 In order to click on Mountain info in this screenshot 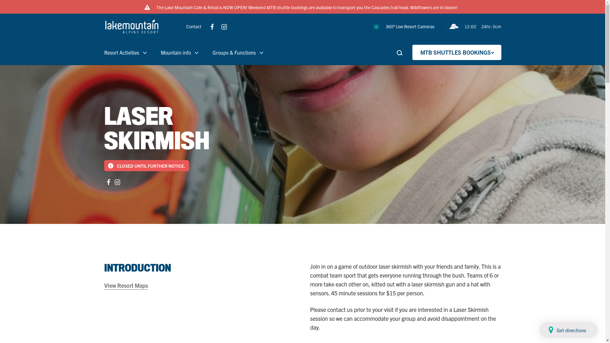, I will do `click(176, 52)`.